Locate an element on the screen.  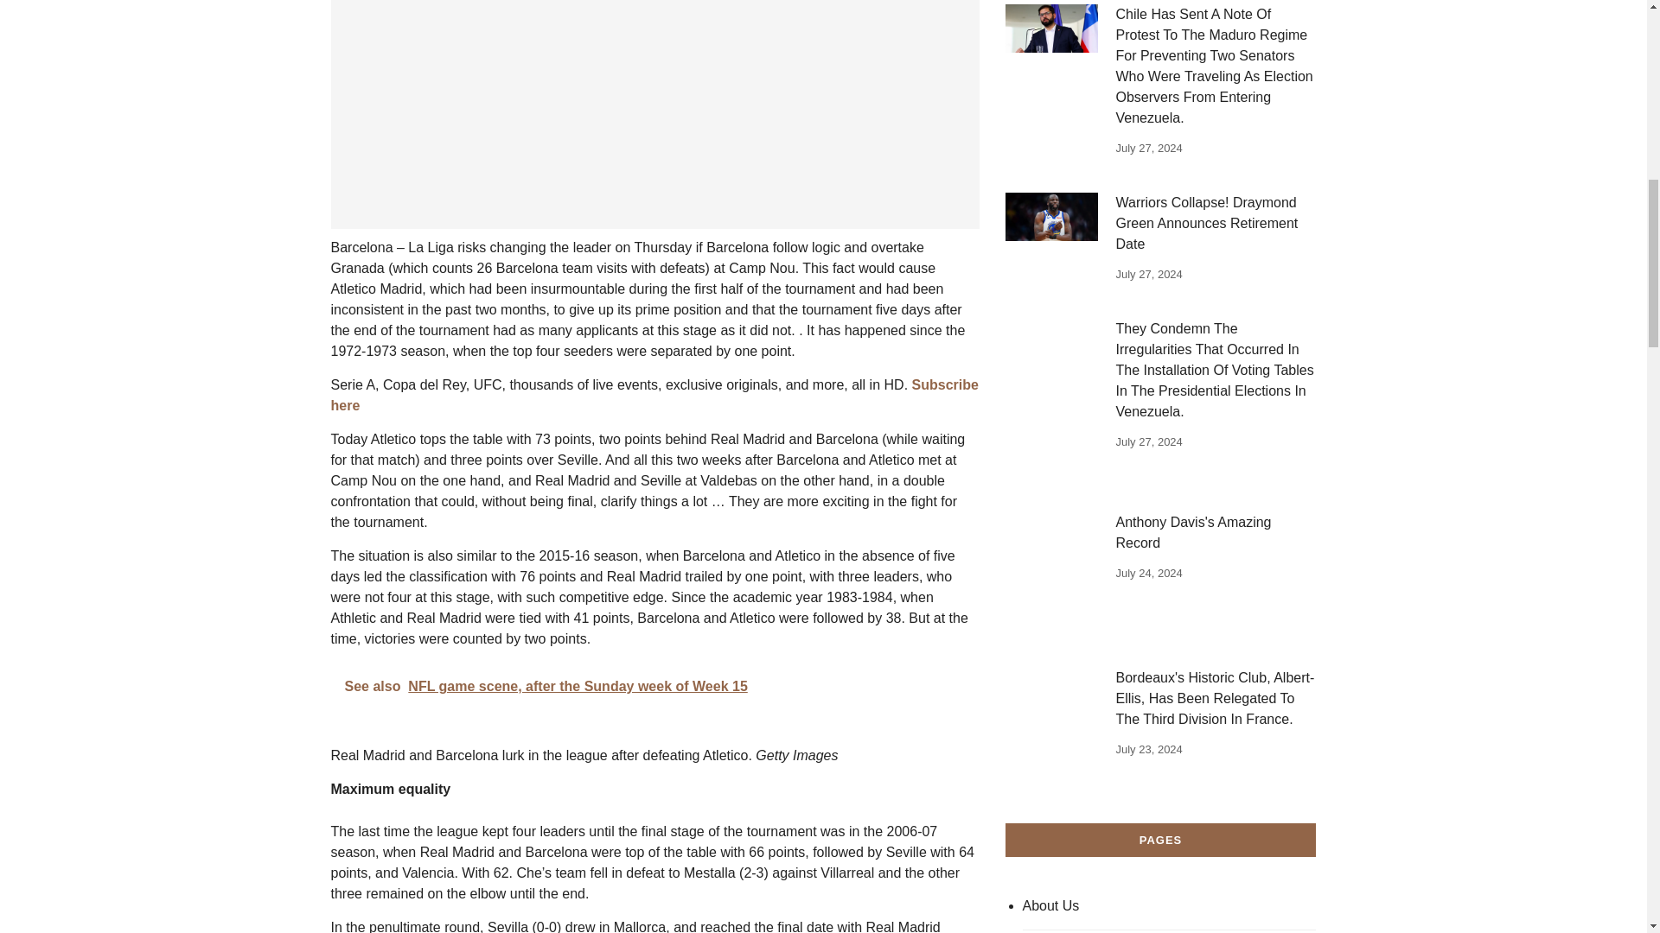
Advertisement is located at coordinates (654, 114).